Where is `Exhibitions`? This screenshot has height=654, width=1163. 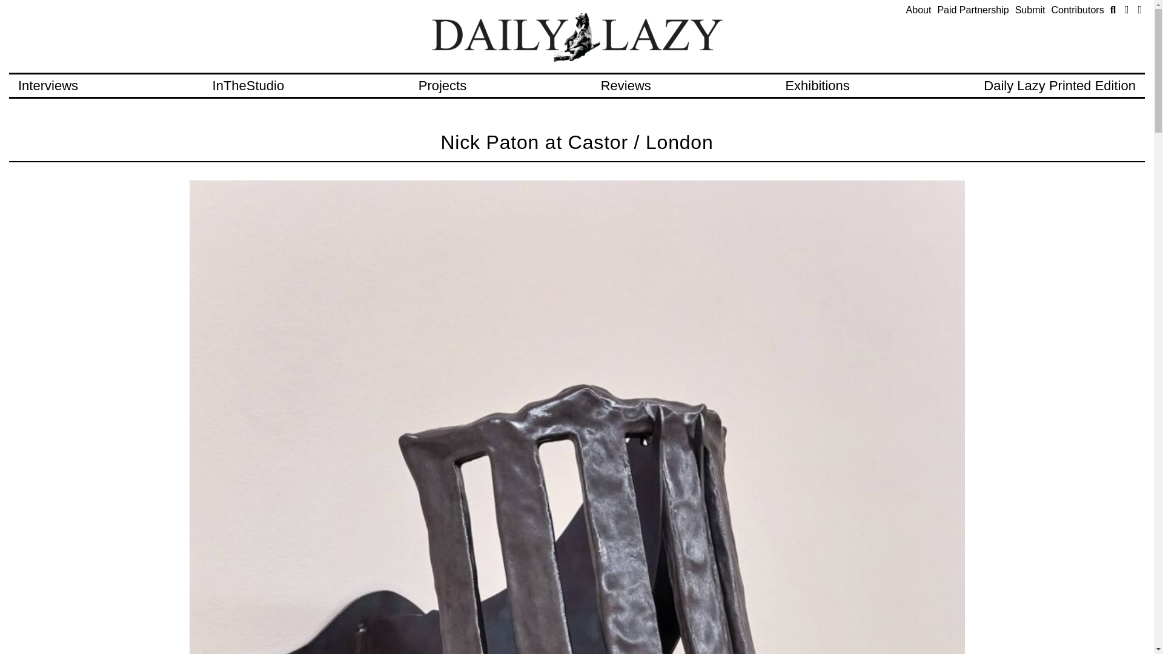 Exhibitions is located at coordinates (817, 85).